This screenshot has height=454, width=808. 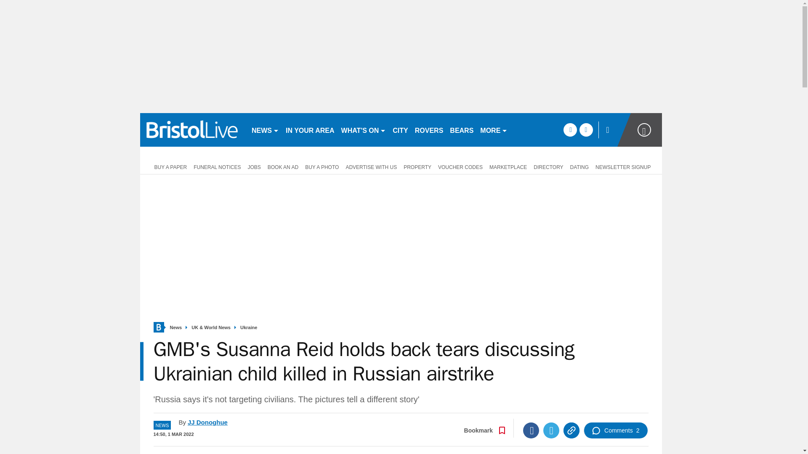 What do you see at coordinates (551, 430) in the screenshot?
I see `Twitter` at bounding box center [551, 430].